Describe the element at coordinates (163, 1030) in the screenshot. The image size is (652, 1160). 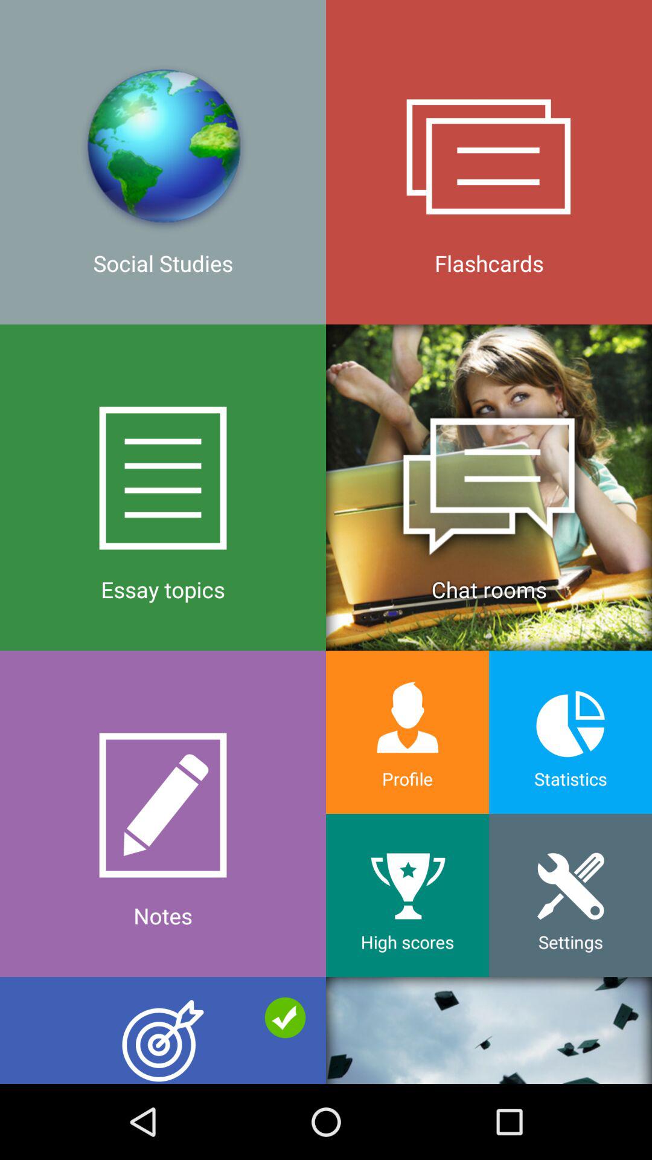
I see `open icon to the left of the high scores app` at that location.